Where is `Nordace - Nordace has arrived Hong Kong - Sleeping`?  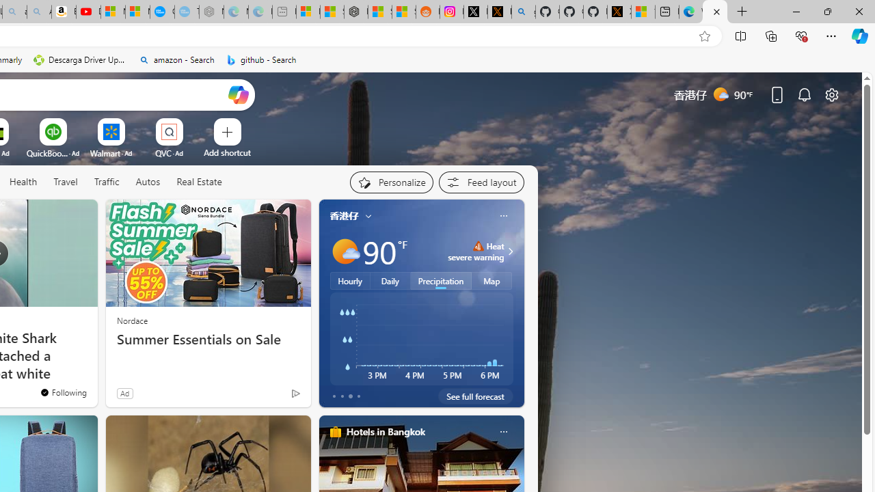 Nordace - Nordace has arrived Hong Kong - Sleeping is located at coordinates (211, 12).